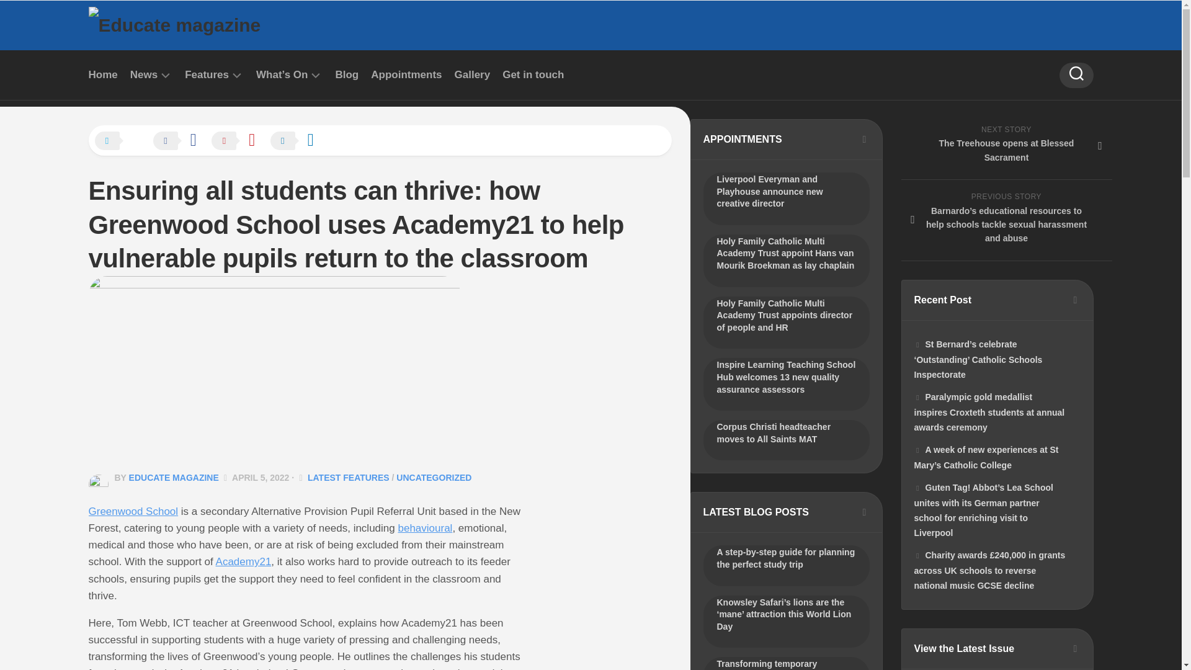  I want to click on Share on Facebook, so click(181, 141).